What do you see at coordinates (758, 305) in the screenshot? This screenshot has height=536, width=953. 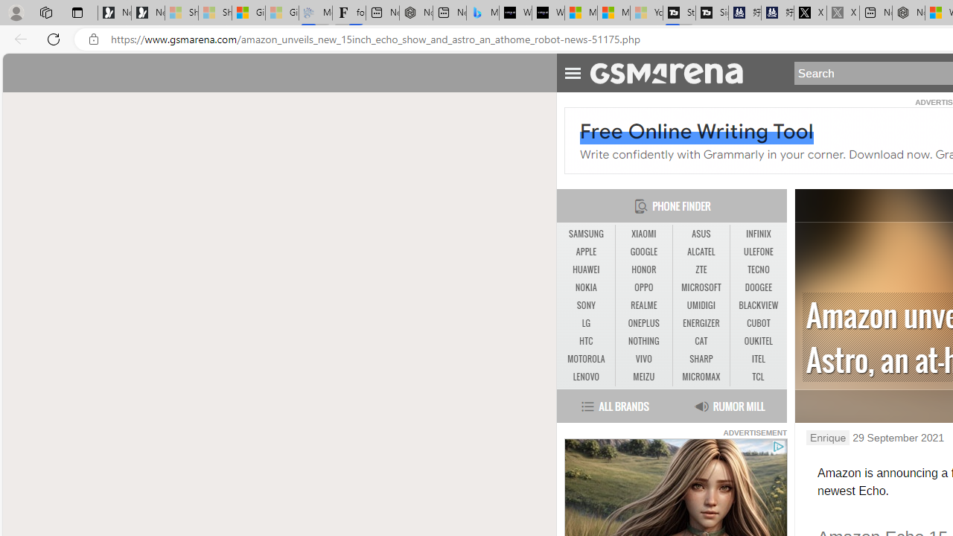 I see `BLACKVIEW` at bounding box center [758, 305].